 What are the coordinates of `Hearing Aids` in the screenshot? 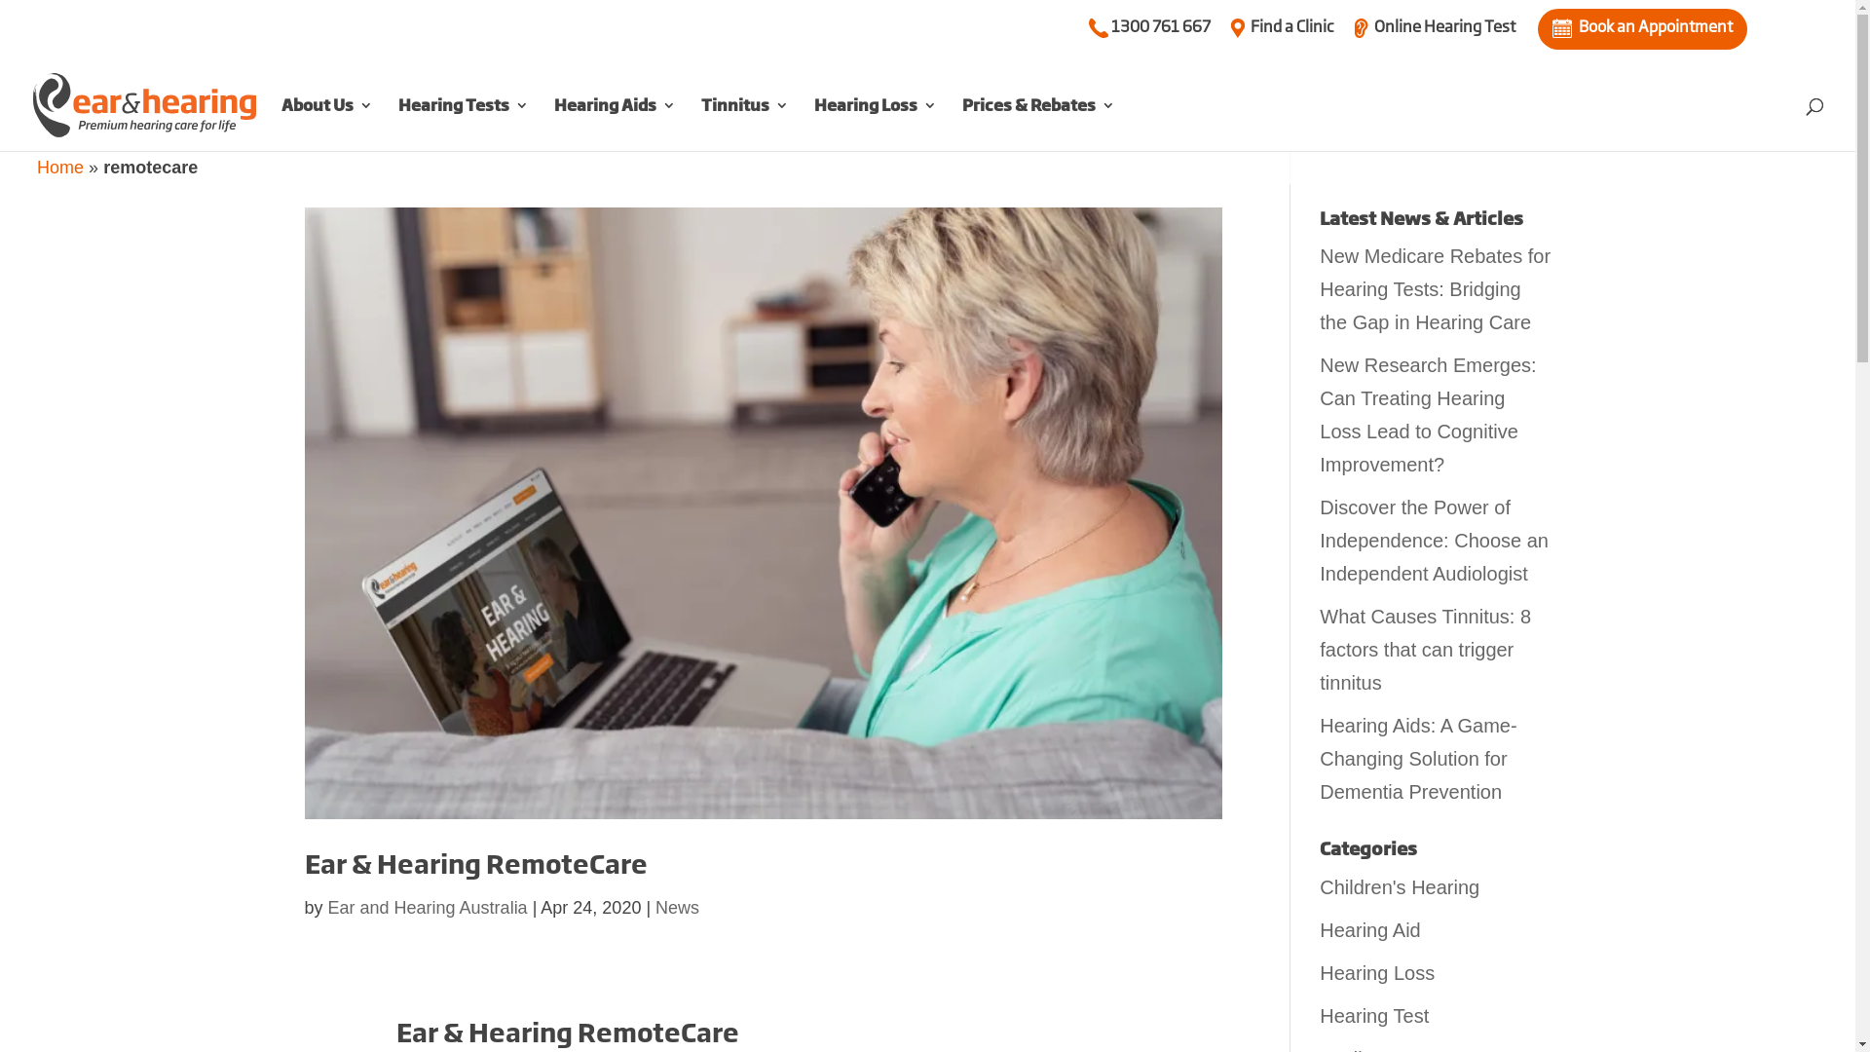 It's located at (616, 125).